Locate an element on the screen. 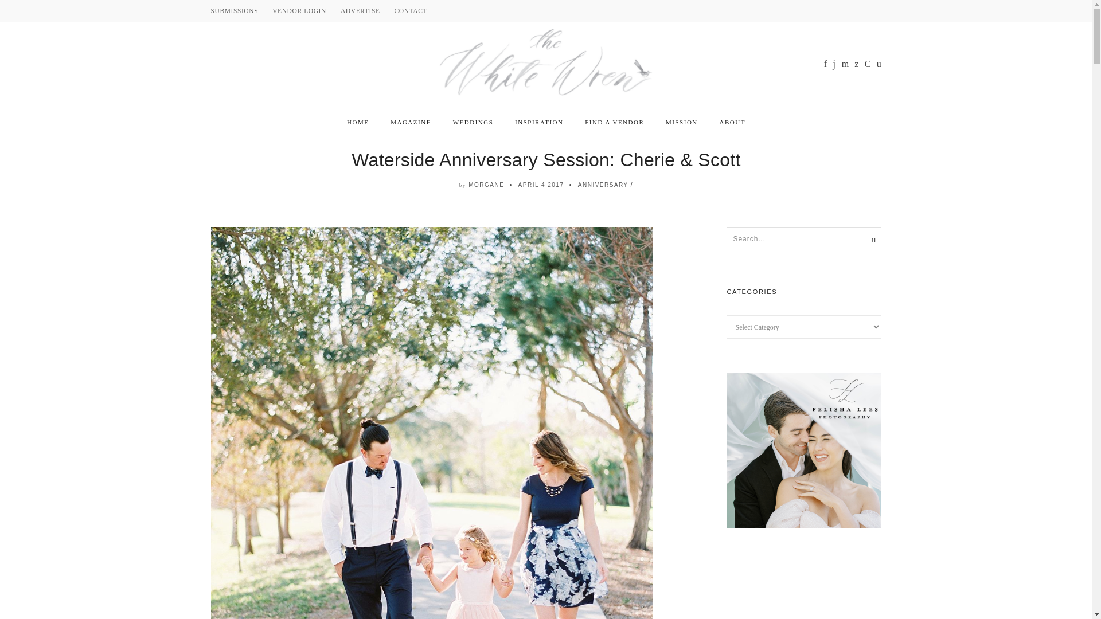 Image resolution: width=1101 pixels, height=619 pixels. ADVERTISE is located at coordinates (360, 10).